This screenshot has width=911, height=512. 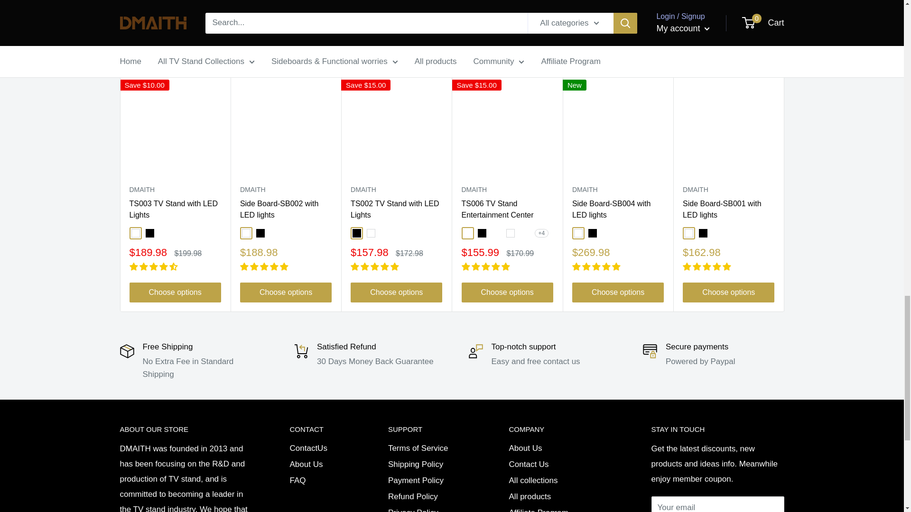 I want to click on Natural, so click(x=496, y=233).